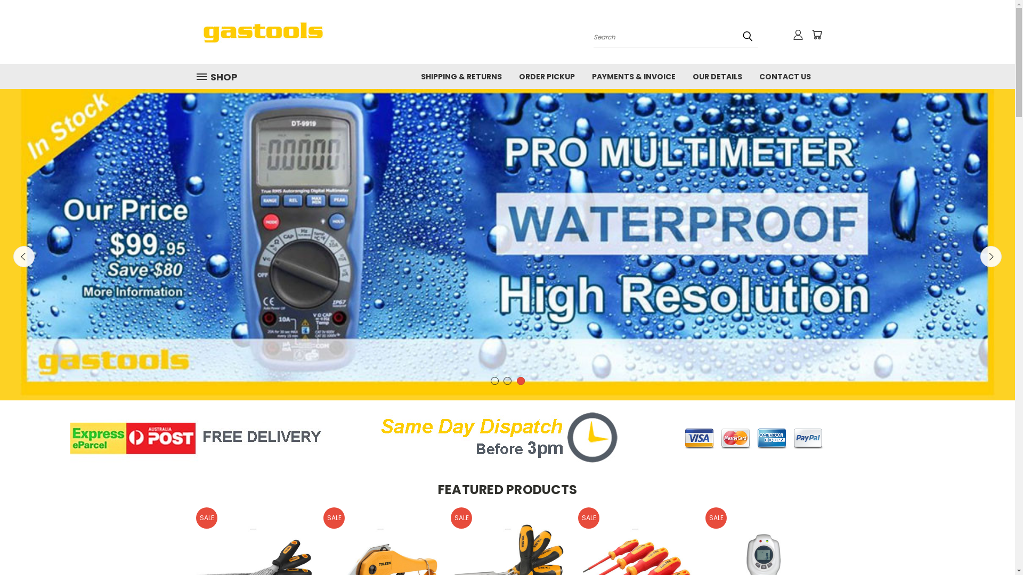 Image resolution: width=1023 pixels, height=575 pixels. What do you see at coordinates (717, 76) in the screenshot?
I see `OUR DETAILS` at bounding box center [717, 76].